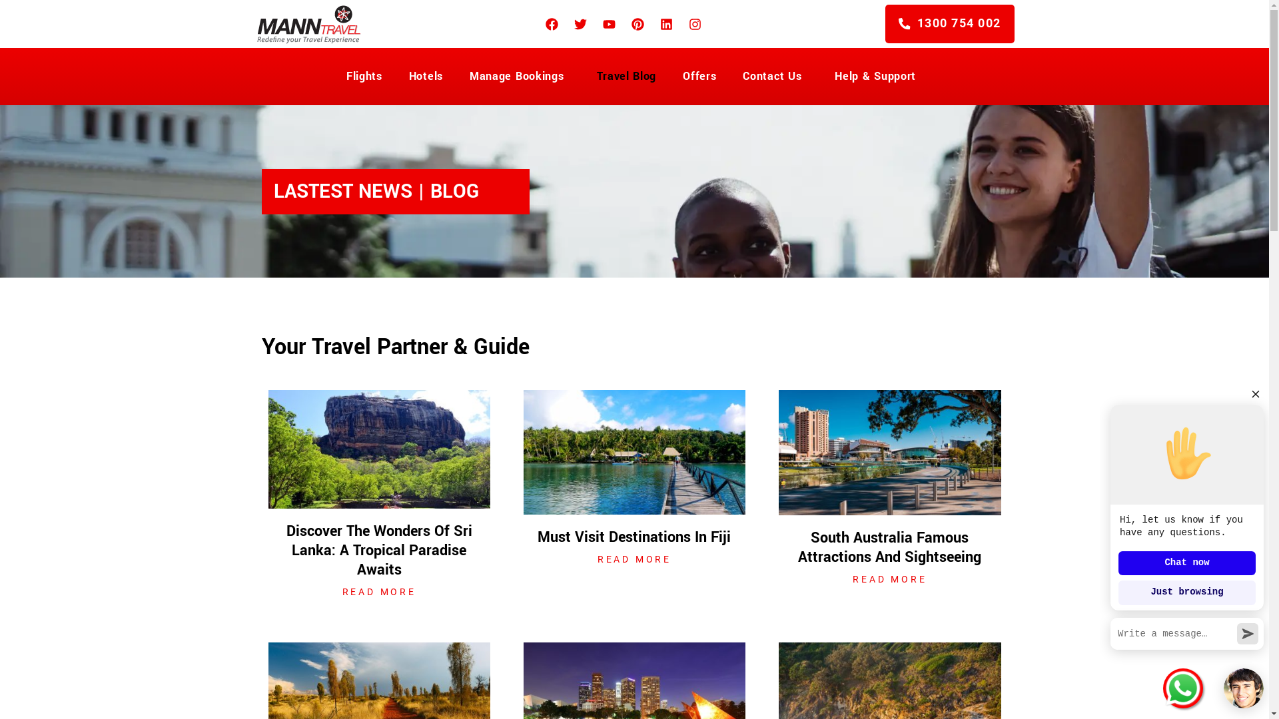 This screenshot has width=1279, height=719. I want to click on South-Australia-Famous-Attractions-and-Sightseeing_1920x1080, so click(890, 453).